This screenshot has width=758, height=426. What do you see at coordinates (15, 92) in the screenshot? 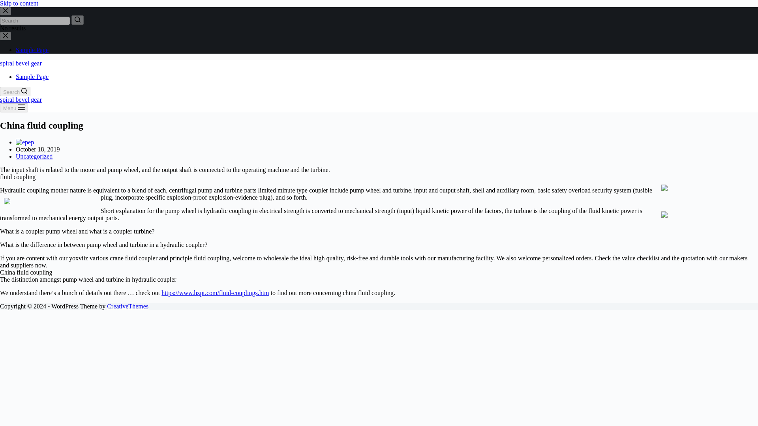
I see `Search` at bounding box center [15, 92].